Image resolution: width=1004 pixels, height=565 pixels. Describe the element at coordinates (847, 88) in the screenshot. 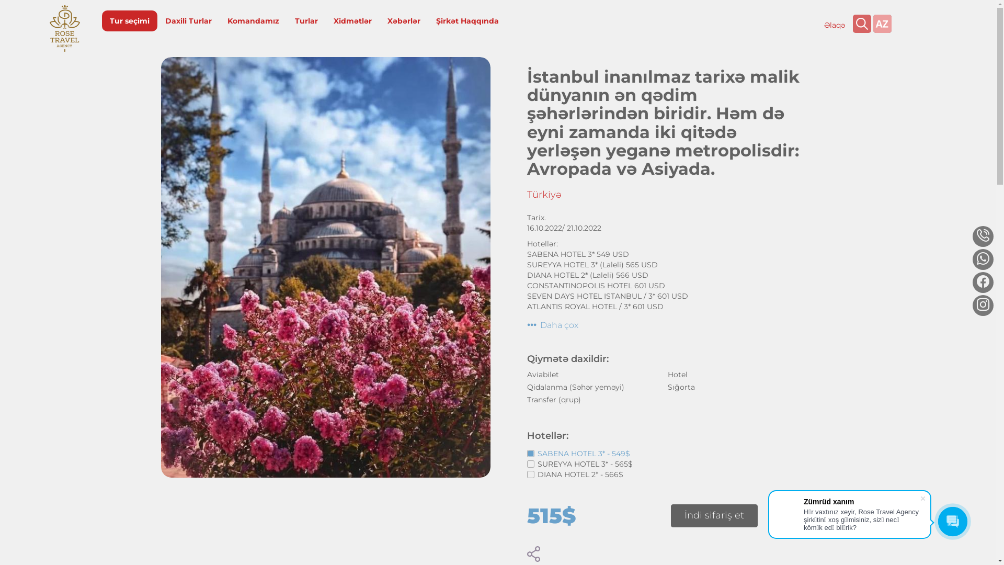

I see `+99412 4047688` at that location.